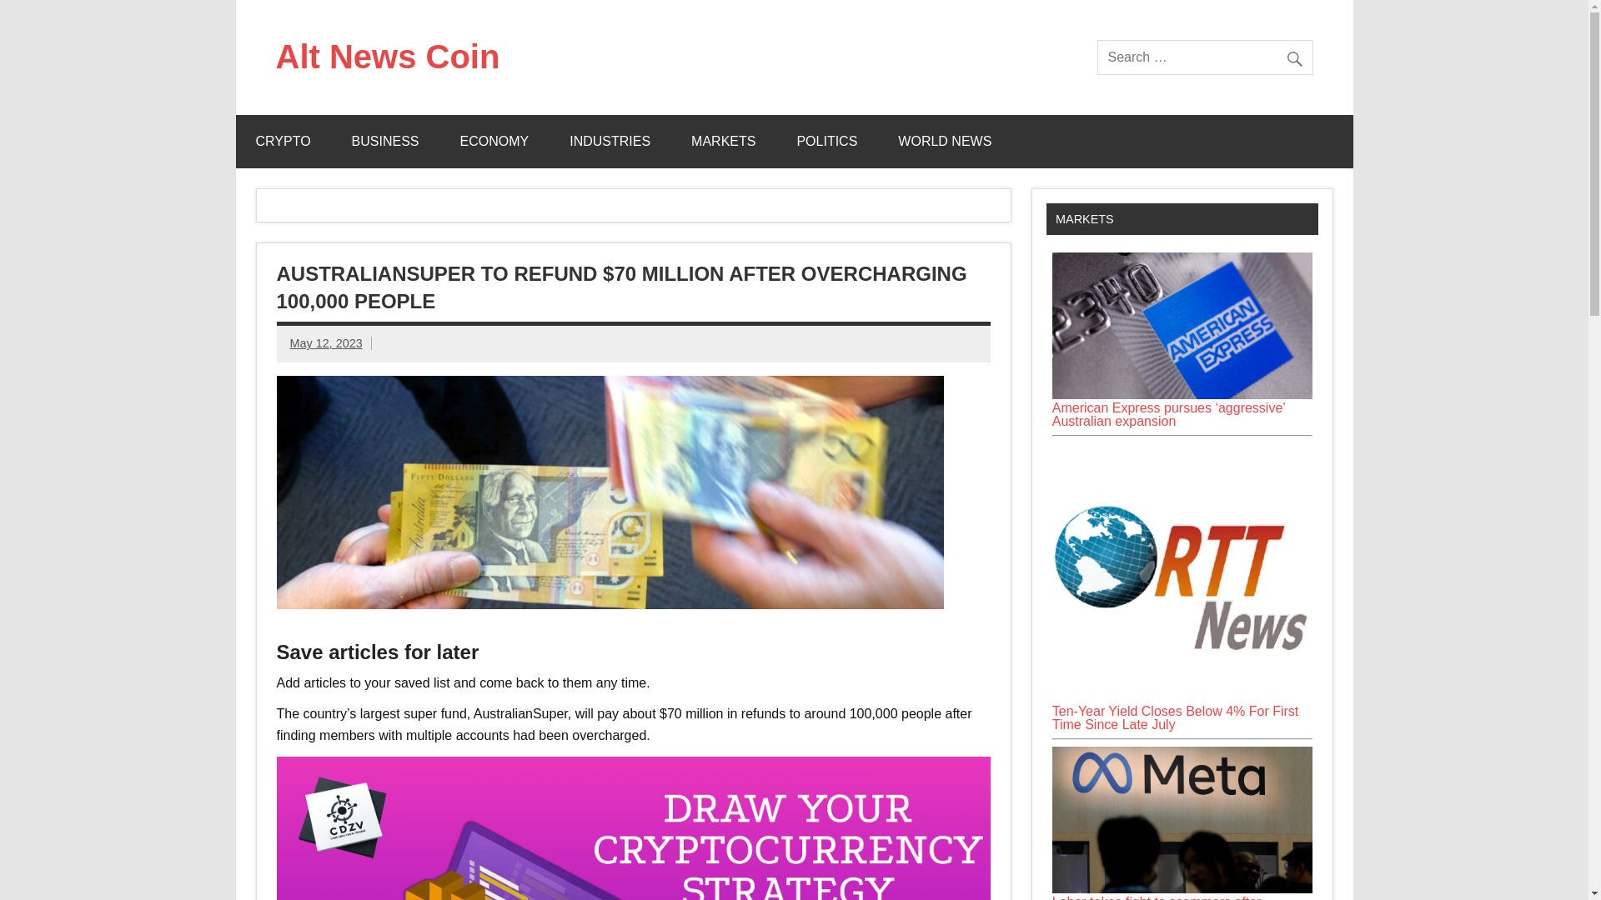 The width and height of the screenshot is (1601, 900). Describe the element at coordinates (827, 142) in the screenshot. I see `POLITICS` at that location.